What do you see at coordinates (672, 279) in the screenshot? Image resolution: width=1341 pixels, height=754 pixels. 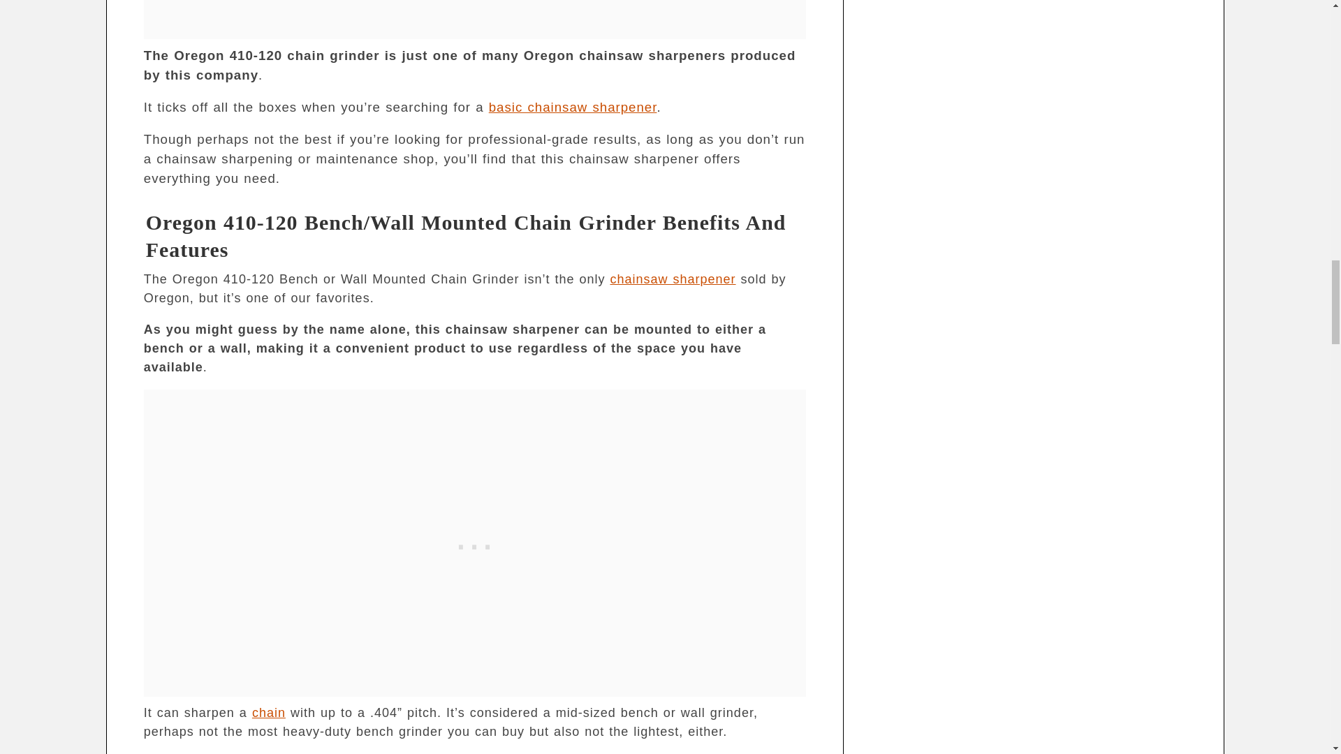 I see `chainsaw sharpener` at bounding box center [672, 279].